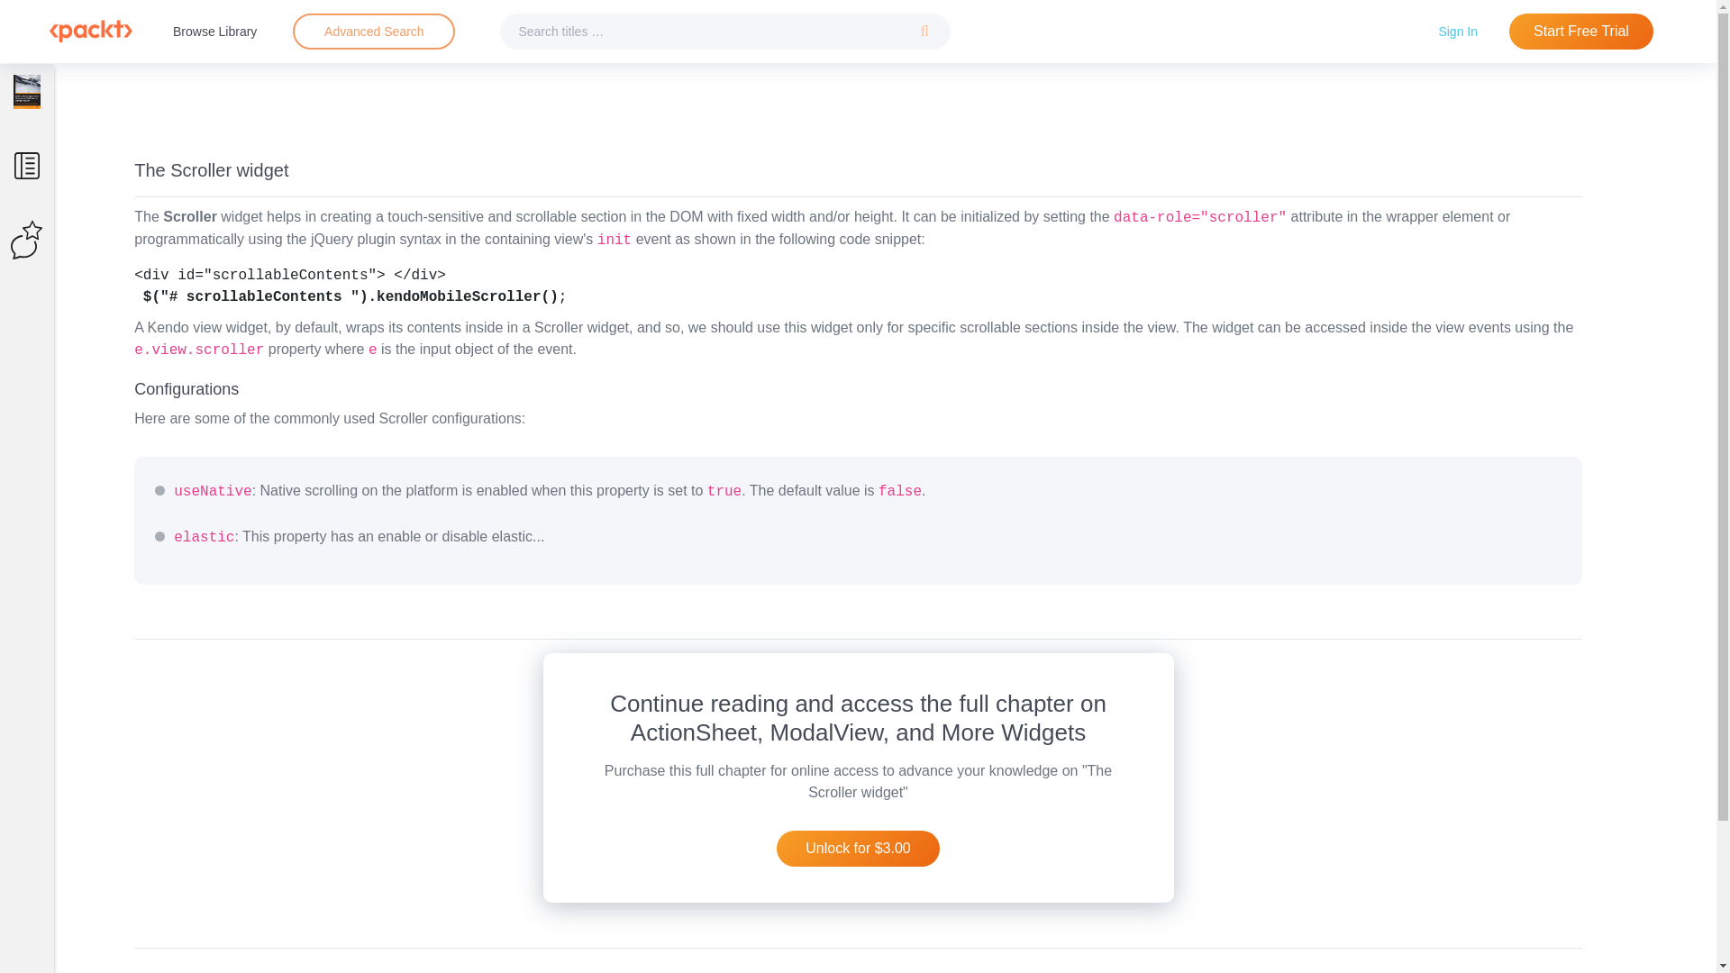 This screenshot has height=973, width=1730. Describe the element at coordinates (373, 32) in the screenshot. I see `Advanced search` at that location.